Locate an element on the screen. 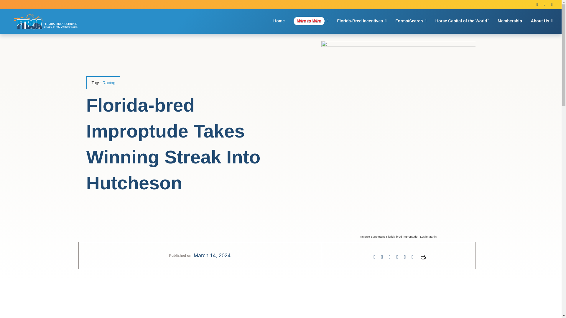 This screenshot has height=318, width=566. click icon to print is located at coordinates (423, 257).